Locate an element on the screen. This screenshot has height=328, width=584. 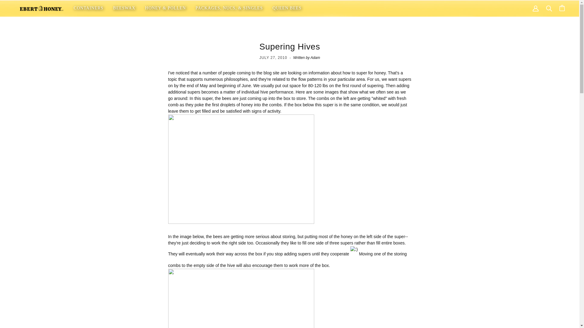
QUEEN BEES is located at coordinates (287, 8).